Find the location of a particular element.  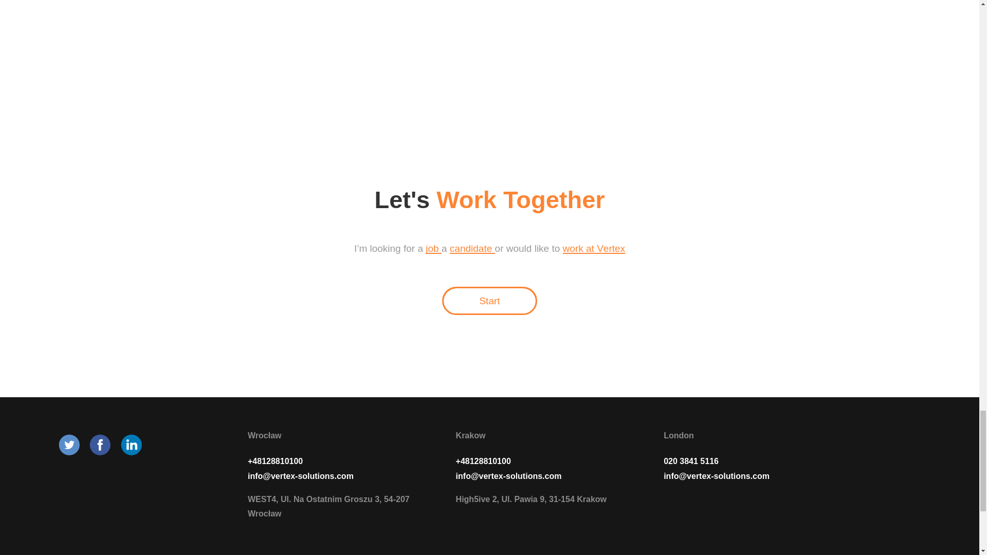

Krakow is located at coordinates (471, 436).